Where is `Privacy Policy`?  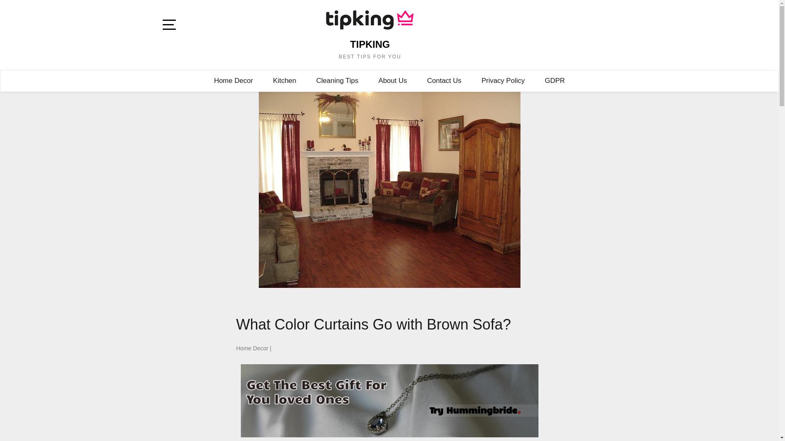
Privacy Policy is located at coordinates (503, 81).